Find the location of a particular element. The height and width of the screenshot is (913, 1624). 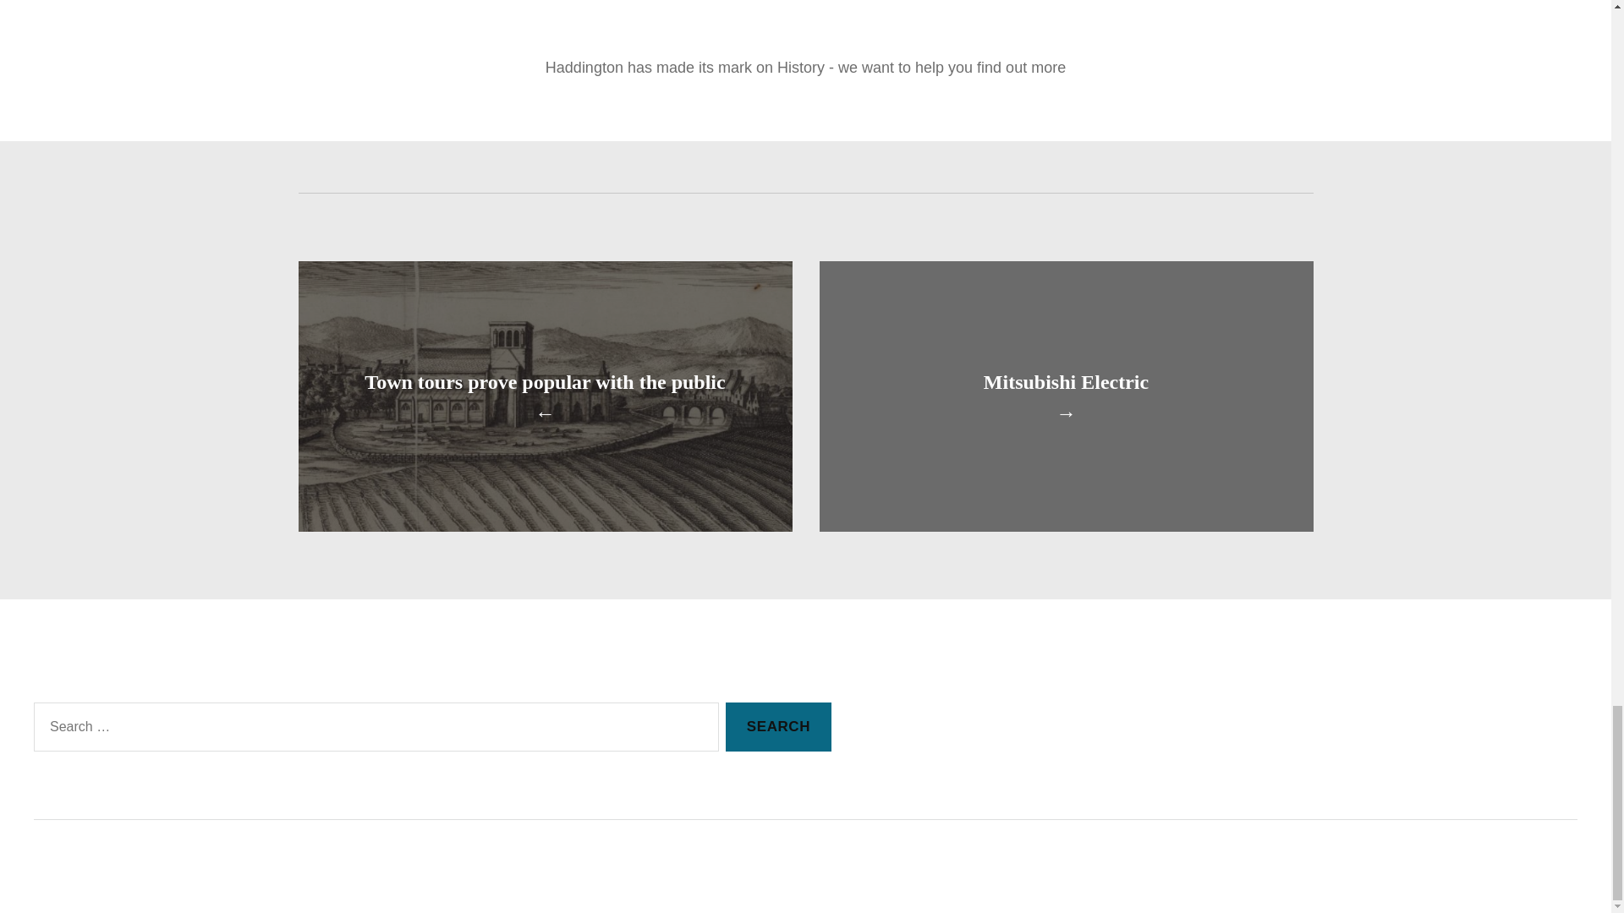

Search is located at coordinates (778, 727).